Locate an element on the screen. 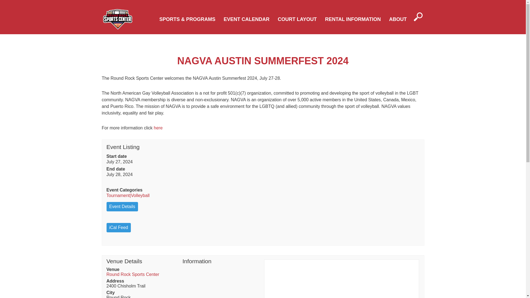 This screenshot has width=530, height=298. RENTAL INFORMATION is located at coordinates (353, 19).